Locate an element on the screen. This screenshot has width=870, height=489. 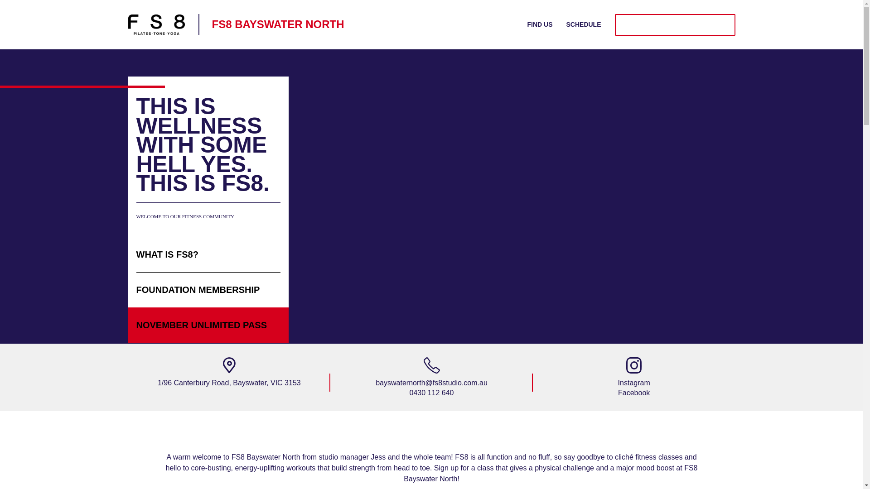
FS8 is located at coordinates (156, 24).